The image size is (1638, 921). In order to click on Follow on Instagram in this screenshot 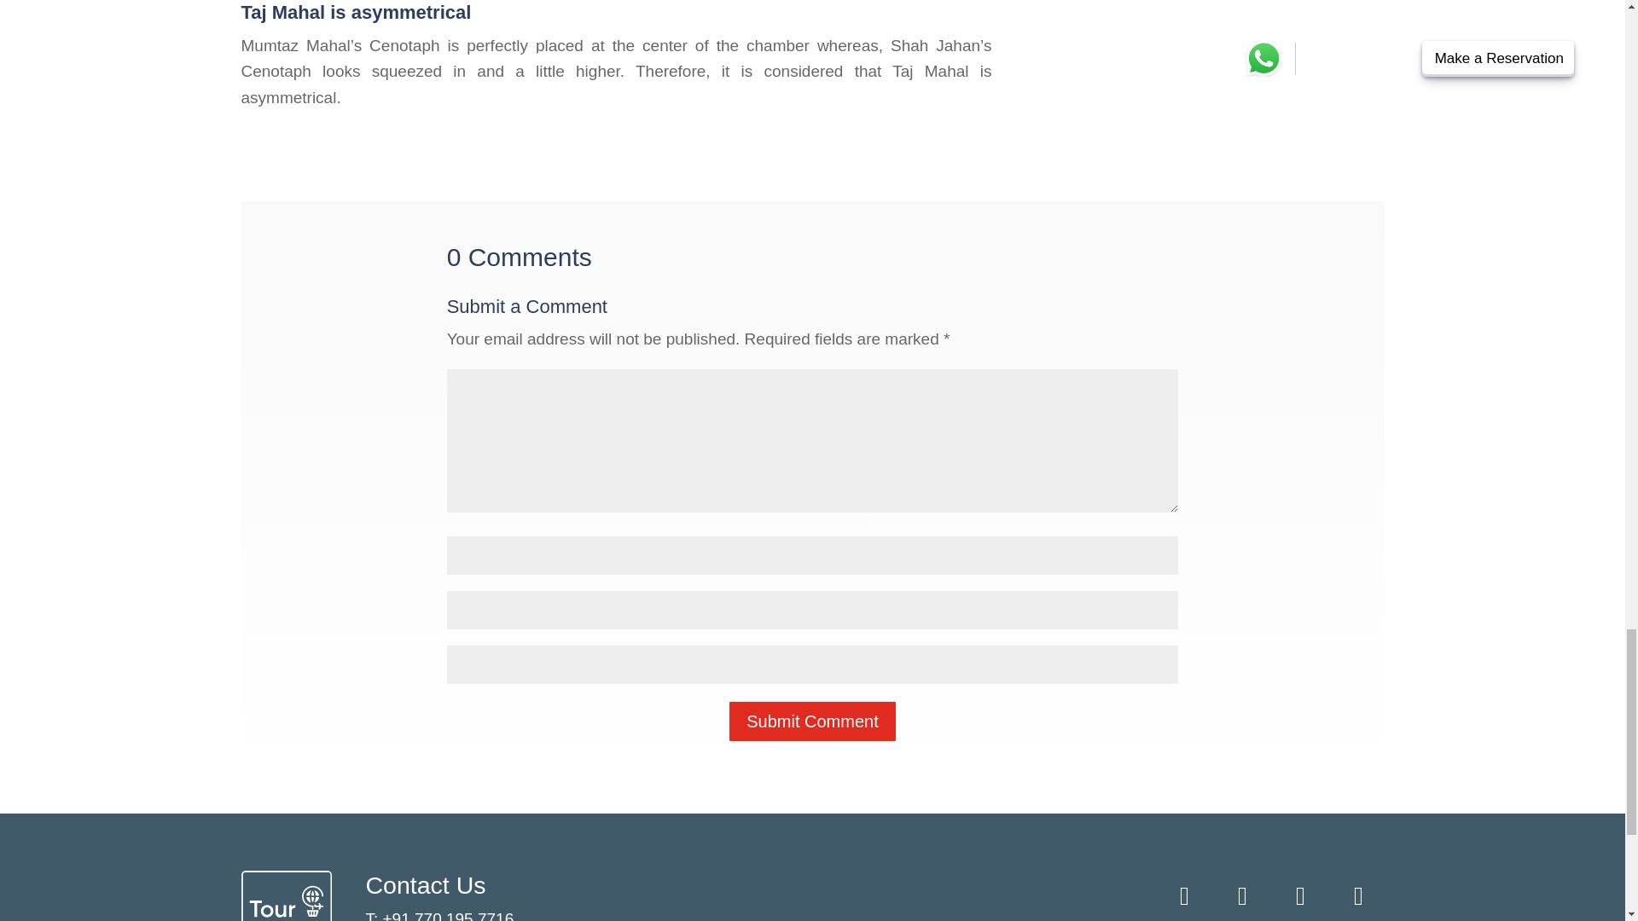, I will do `click(1299, 895)`.